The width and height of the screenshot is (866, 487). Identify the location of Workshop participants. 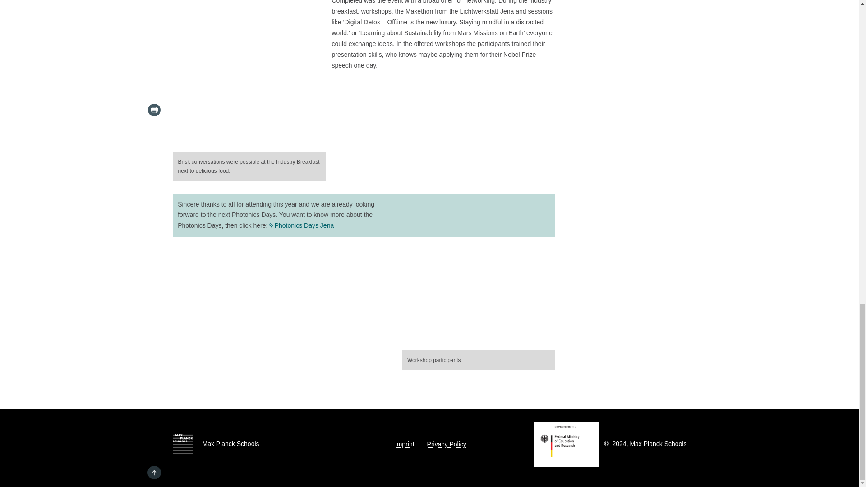
(478, 270).